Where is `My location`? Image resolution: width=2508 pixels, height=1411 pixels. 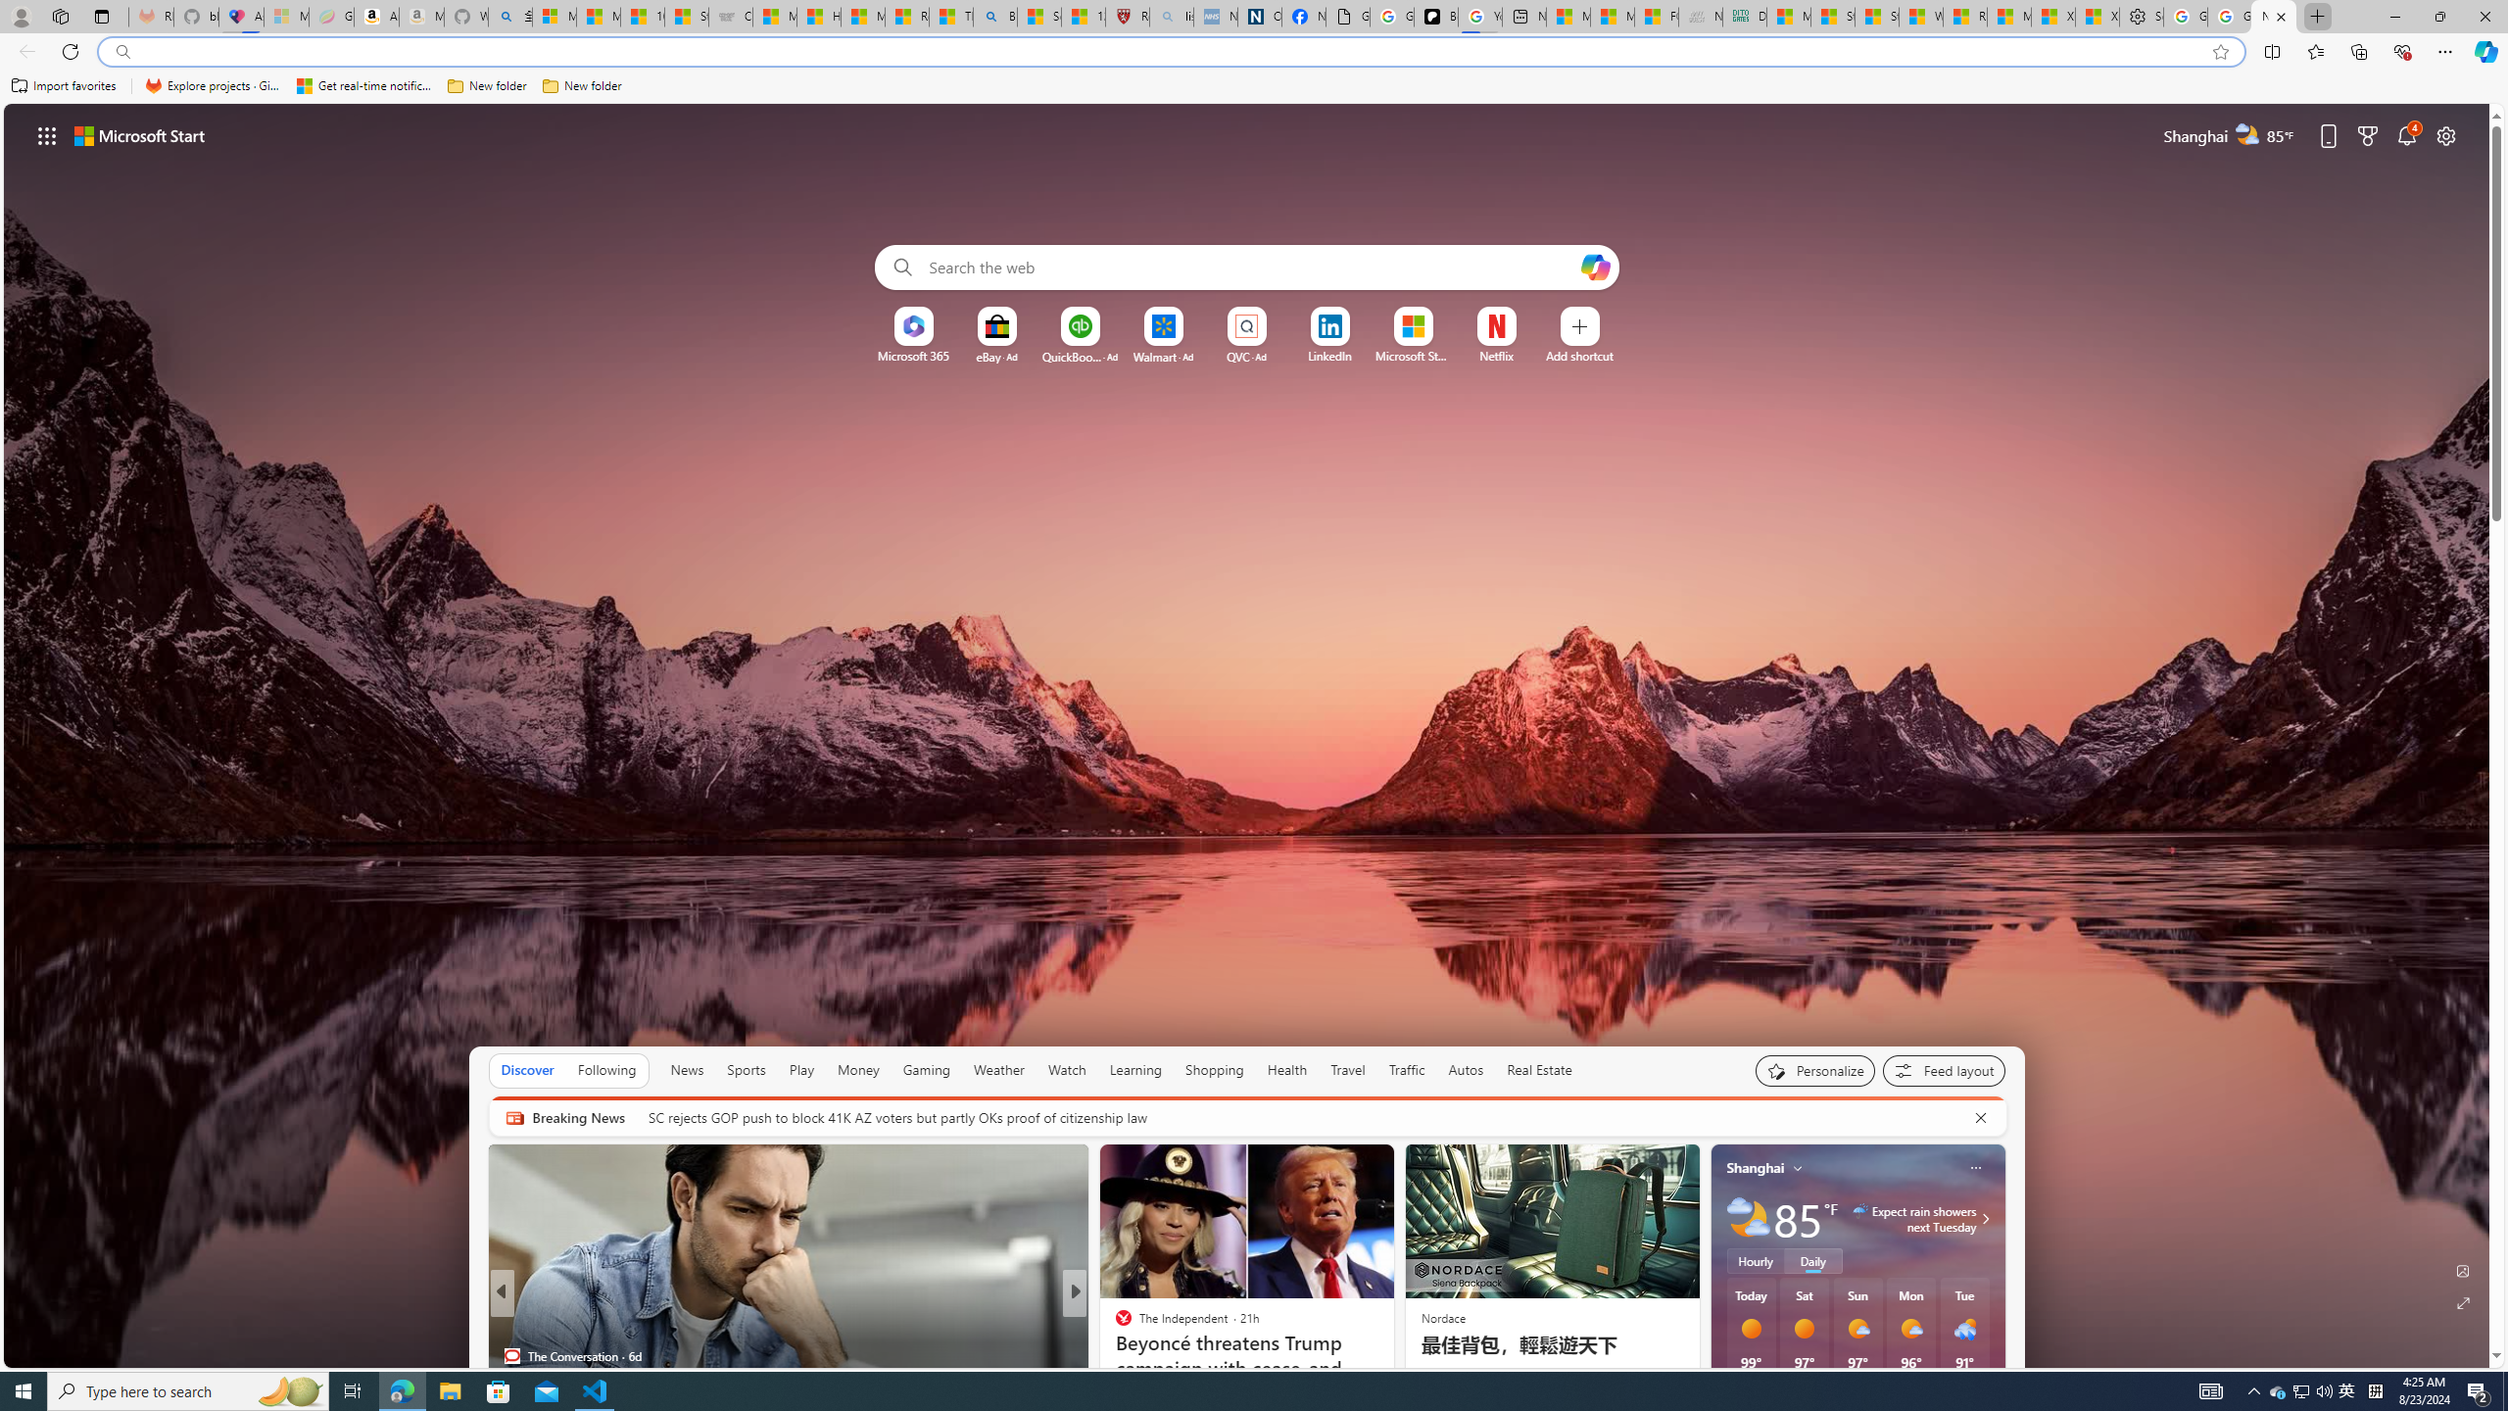
My location is located at coordinates (1798, 1167).